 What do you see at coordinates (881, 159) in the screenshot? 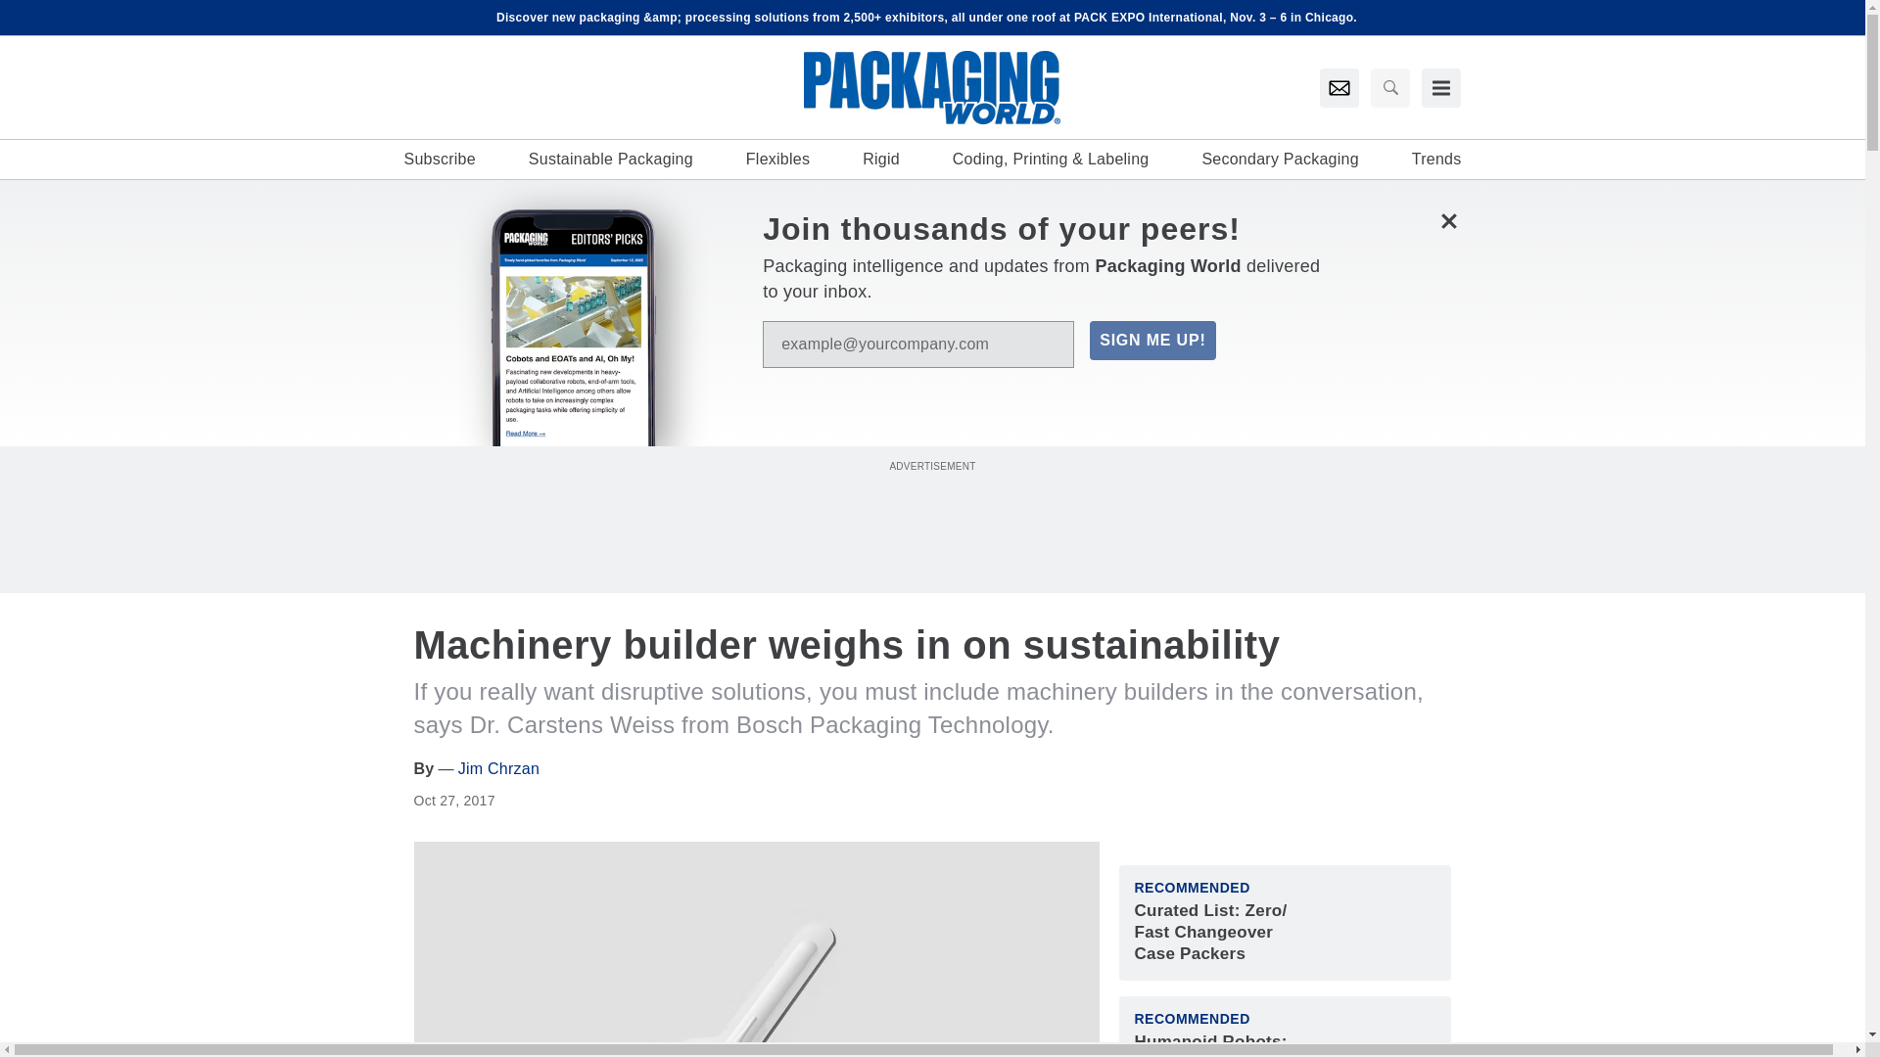
I see `Rigid` at bounding box center [881, 159].